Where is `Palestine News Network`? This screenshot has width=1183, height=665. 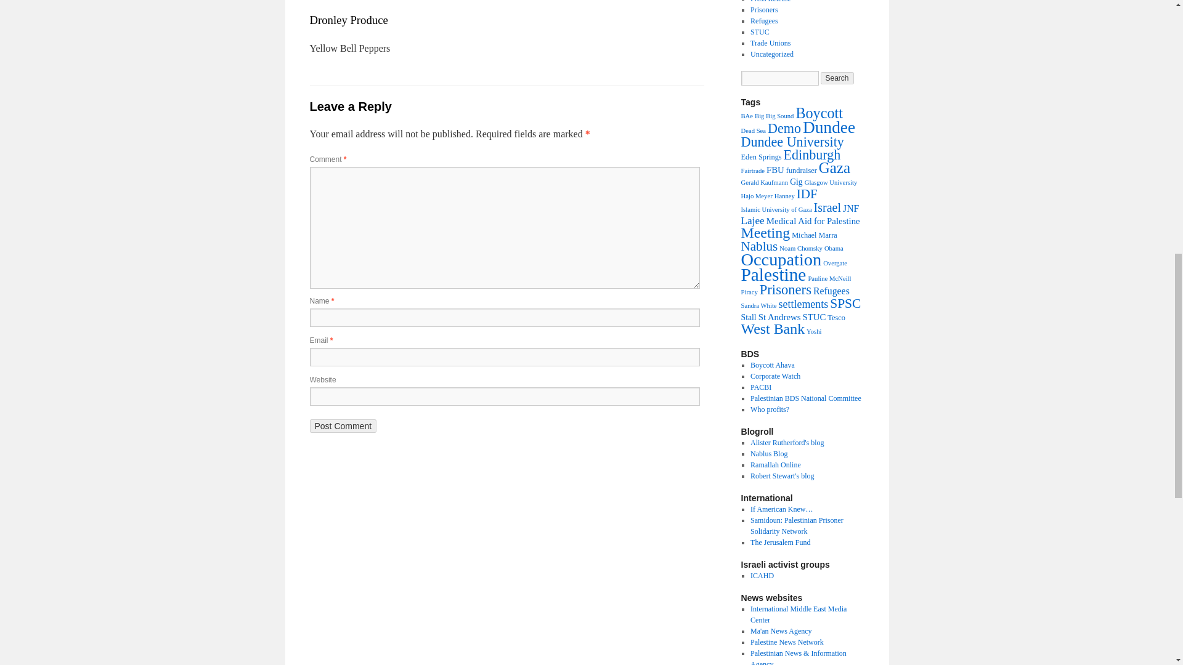 Palestine News Network is located at coordinates (786, 642).